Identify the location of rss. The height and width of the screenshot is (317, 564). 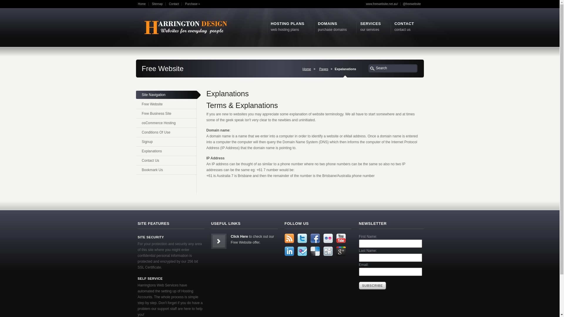
(289, 238).